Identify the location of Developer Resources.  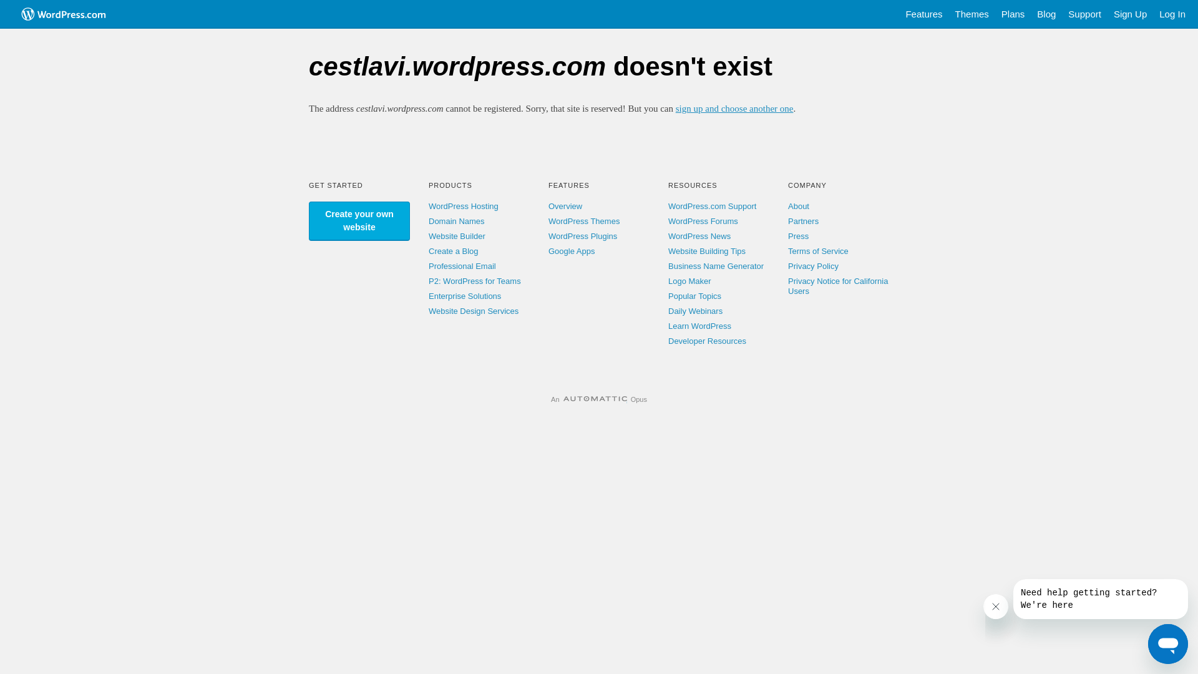
(708, 341).